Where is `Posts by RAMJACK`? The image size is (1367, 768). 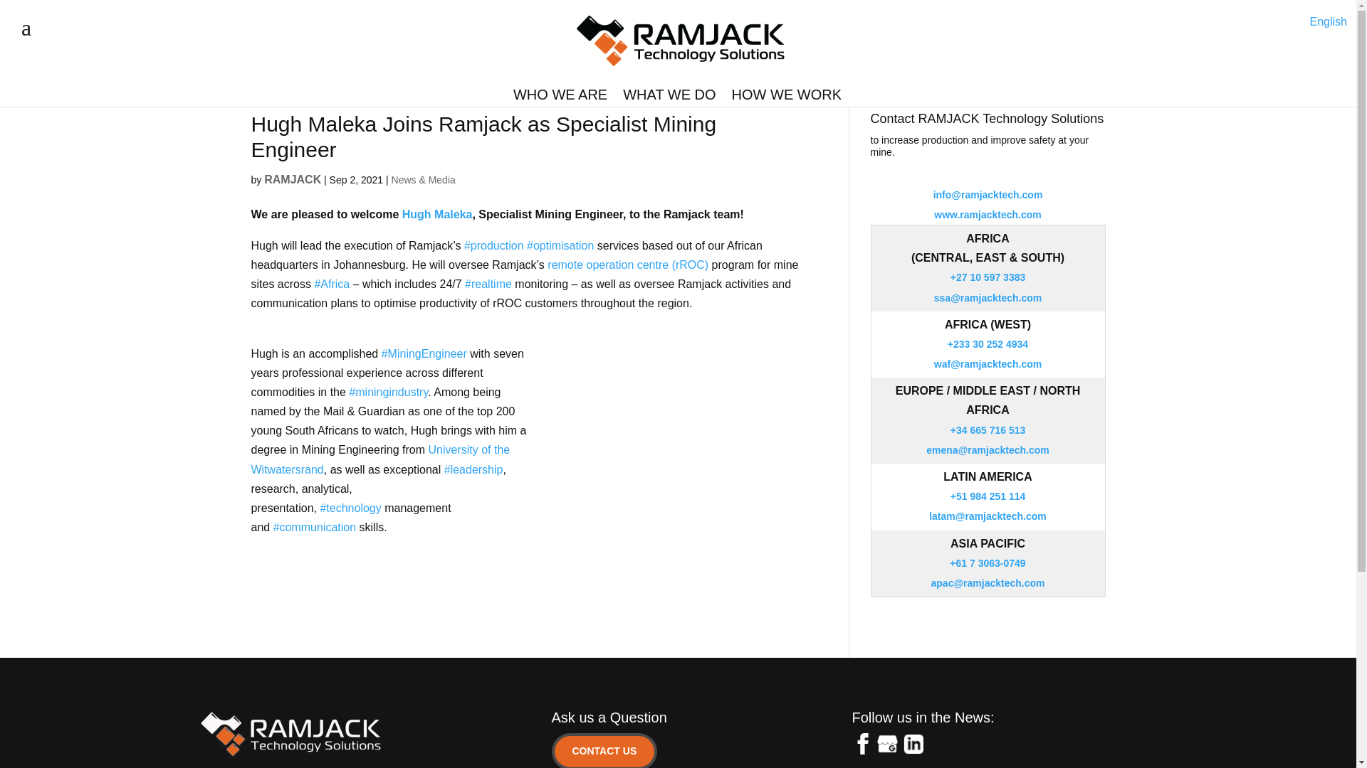 Posts by RAMJACK is located at coordinates (292, 179).